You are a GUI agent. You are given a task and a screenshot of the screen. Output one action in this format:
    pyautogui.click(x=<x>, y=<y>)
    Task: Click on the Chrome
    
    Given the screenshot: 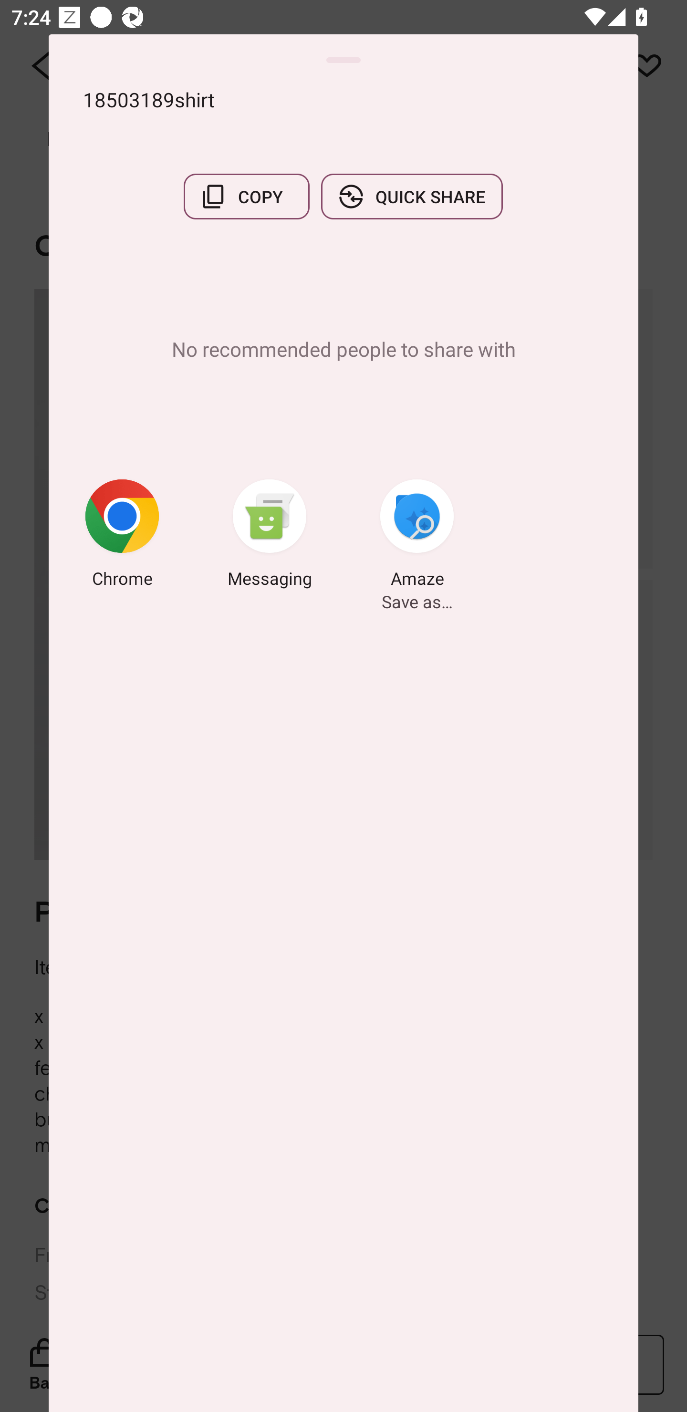 What is the action you would take?
    pyautogui.click(x=122, y=536)
    